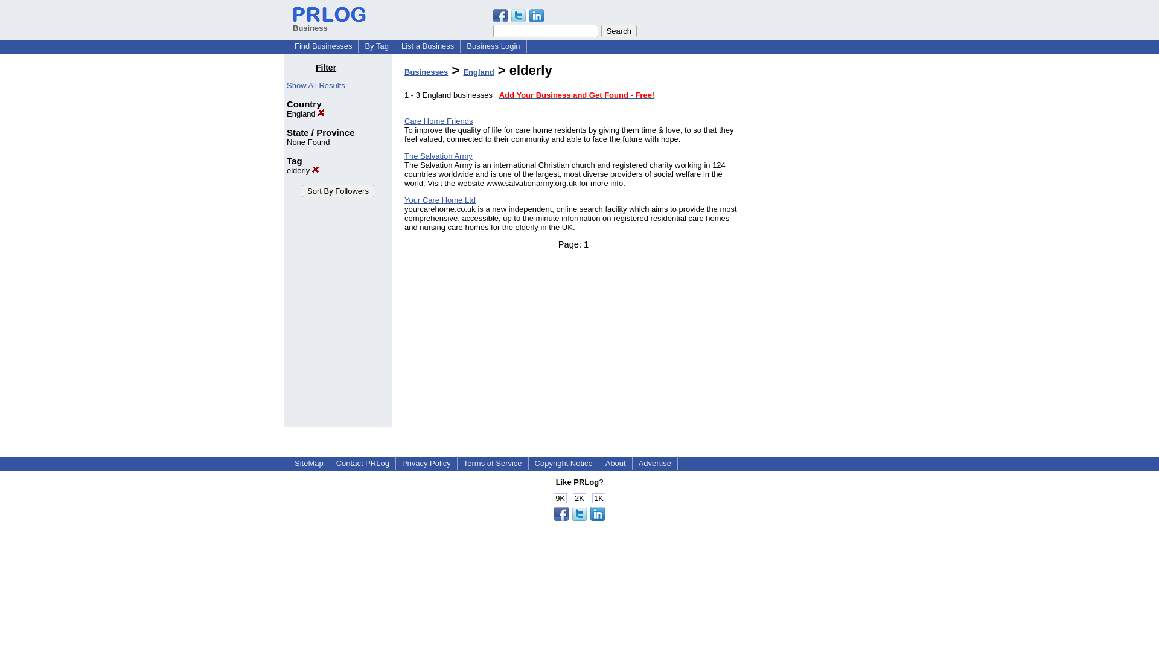 This screenshot has width=1159, height=652. I want to click on Privacy Policy, so click(426, 464).